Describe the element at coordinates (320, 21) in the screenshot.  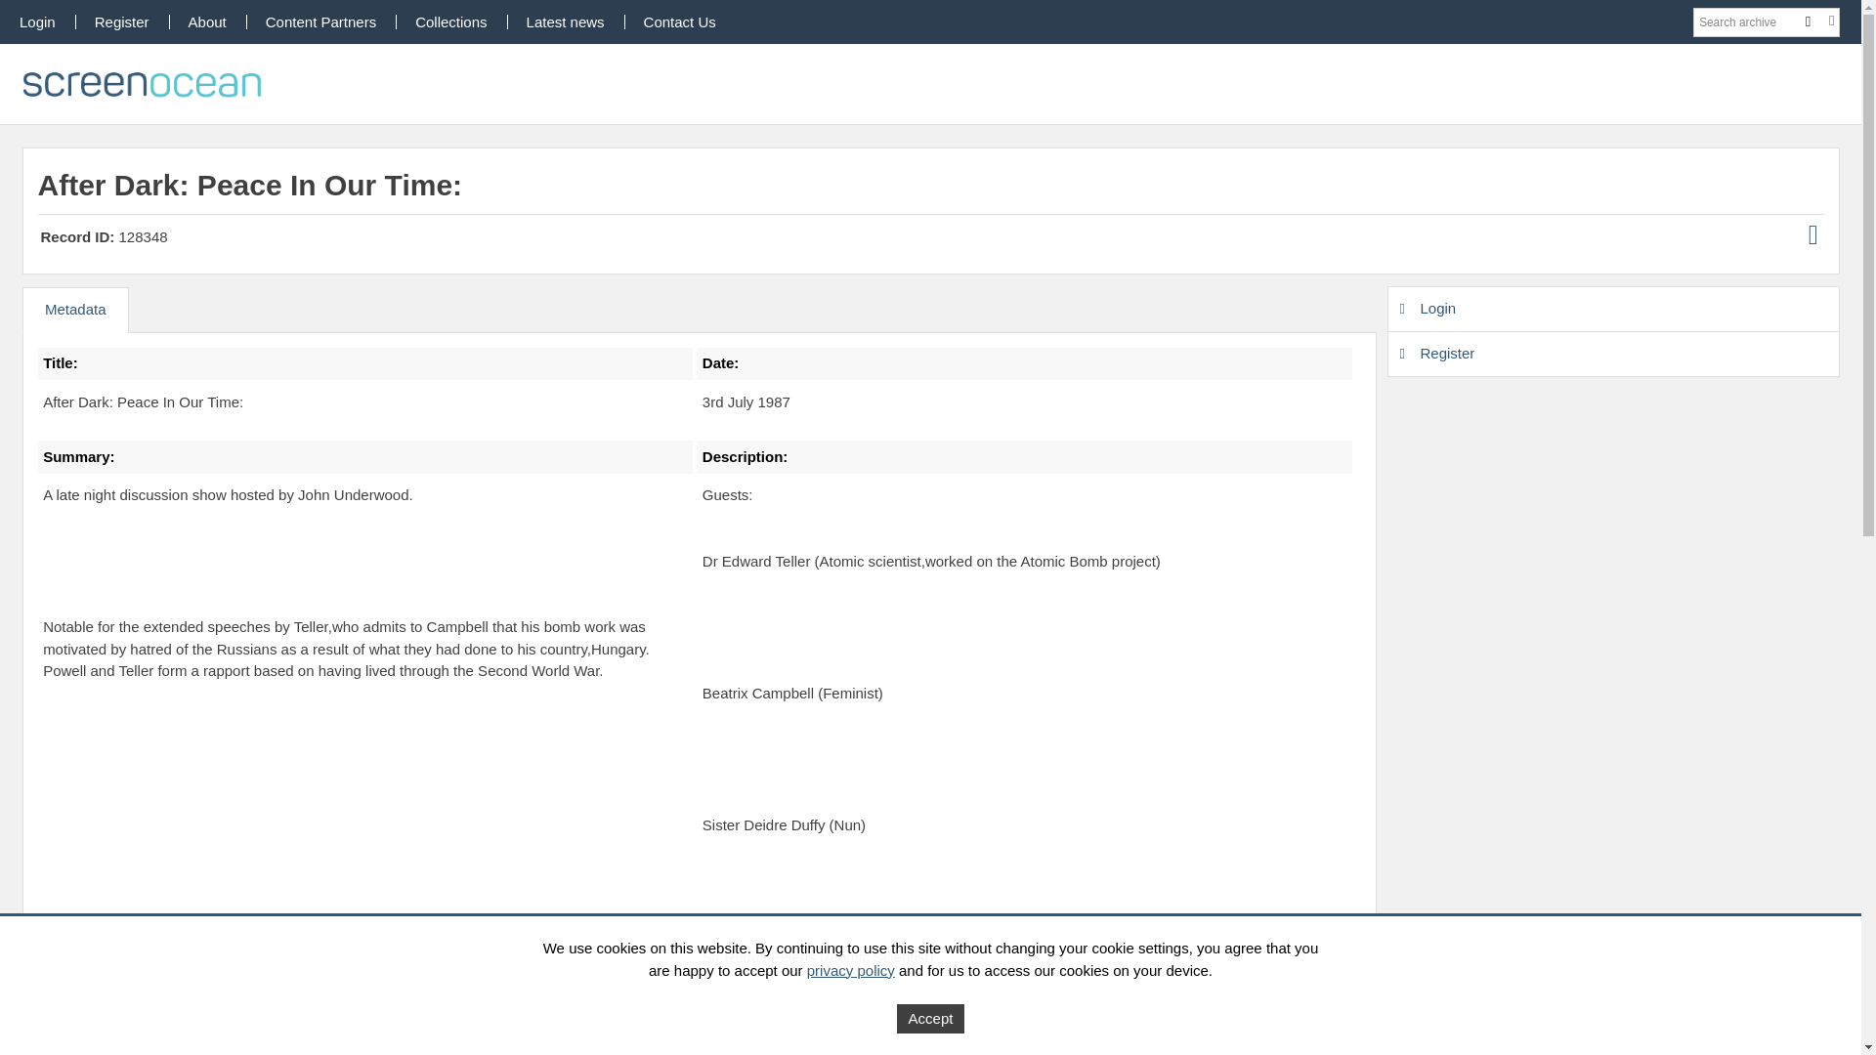
I see `Content Partners` at that location.